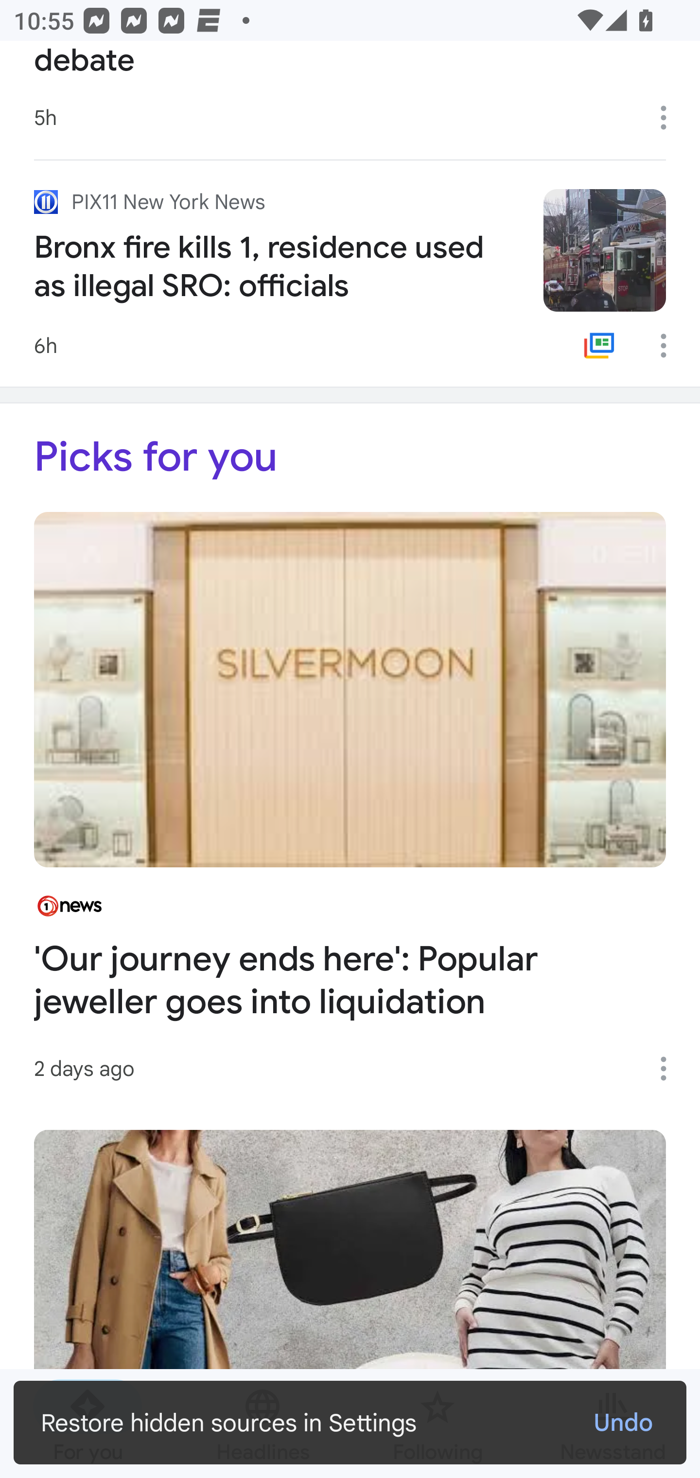 This screenshot has width=700, height=1478. I want to click on More options, so click(670, 346).